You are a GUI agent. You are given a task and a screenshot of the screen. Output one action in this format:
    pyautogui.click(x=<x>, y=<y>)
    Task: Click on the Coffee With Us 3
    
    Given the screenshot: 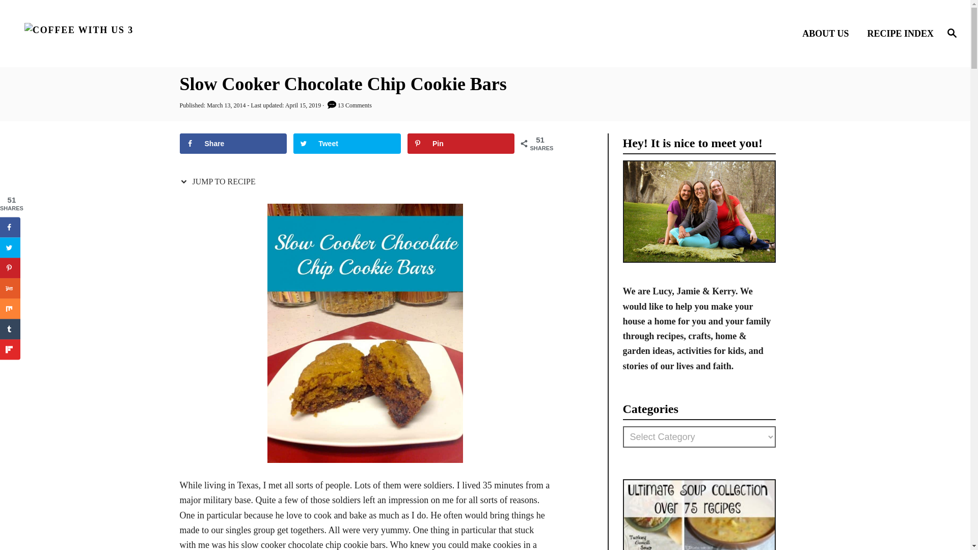 What is the action you would take?
    pyautogui.click(x=138, y=34)
    